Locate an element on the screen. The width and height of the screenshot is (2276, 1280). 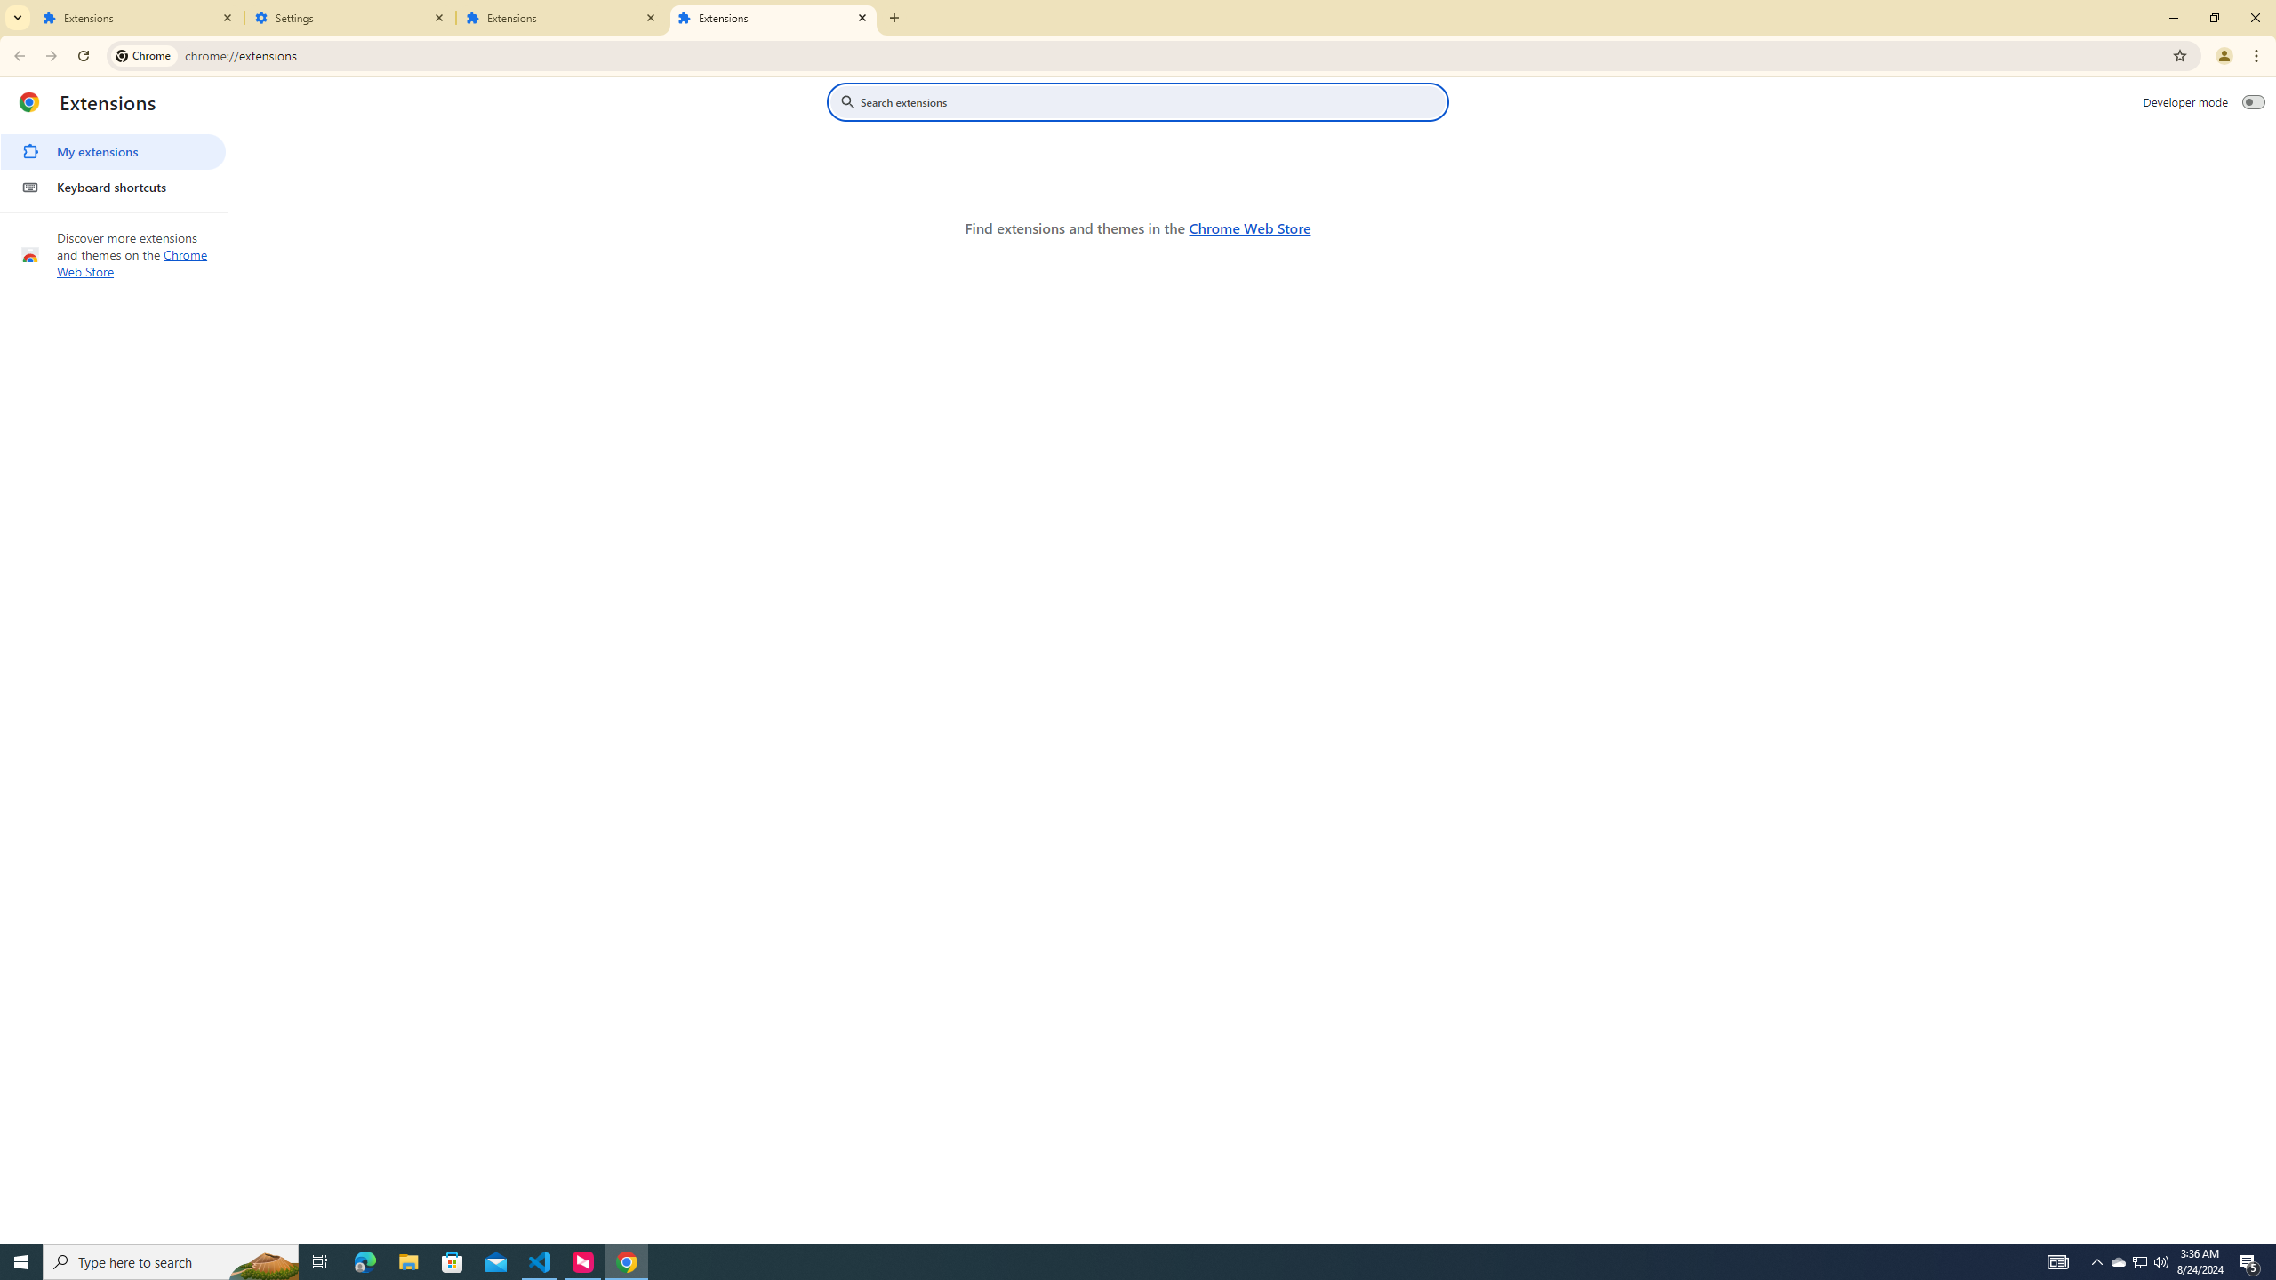
Developer mode is located at coordinates (2254, 101).